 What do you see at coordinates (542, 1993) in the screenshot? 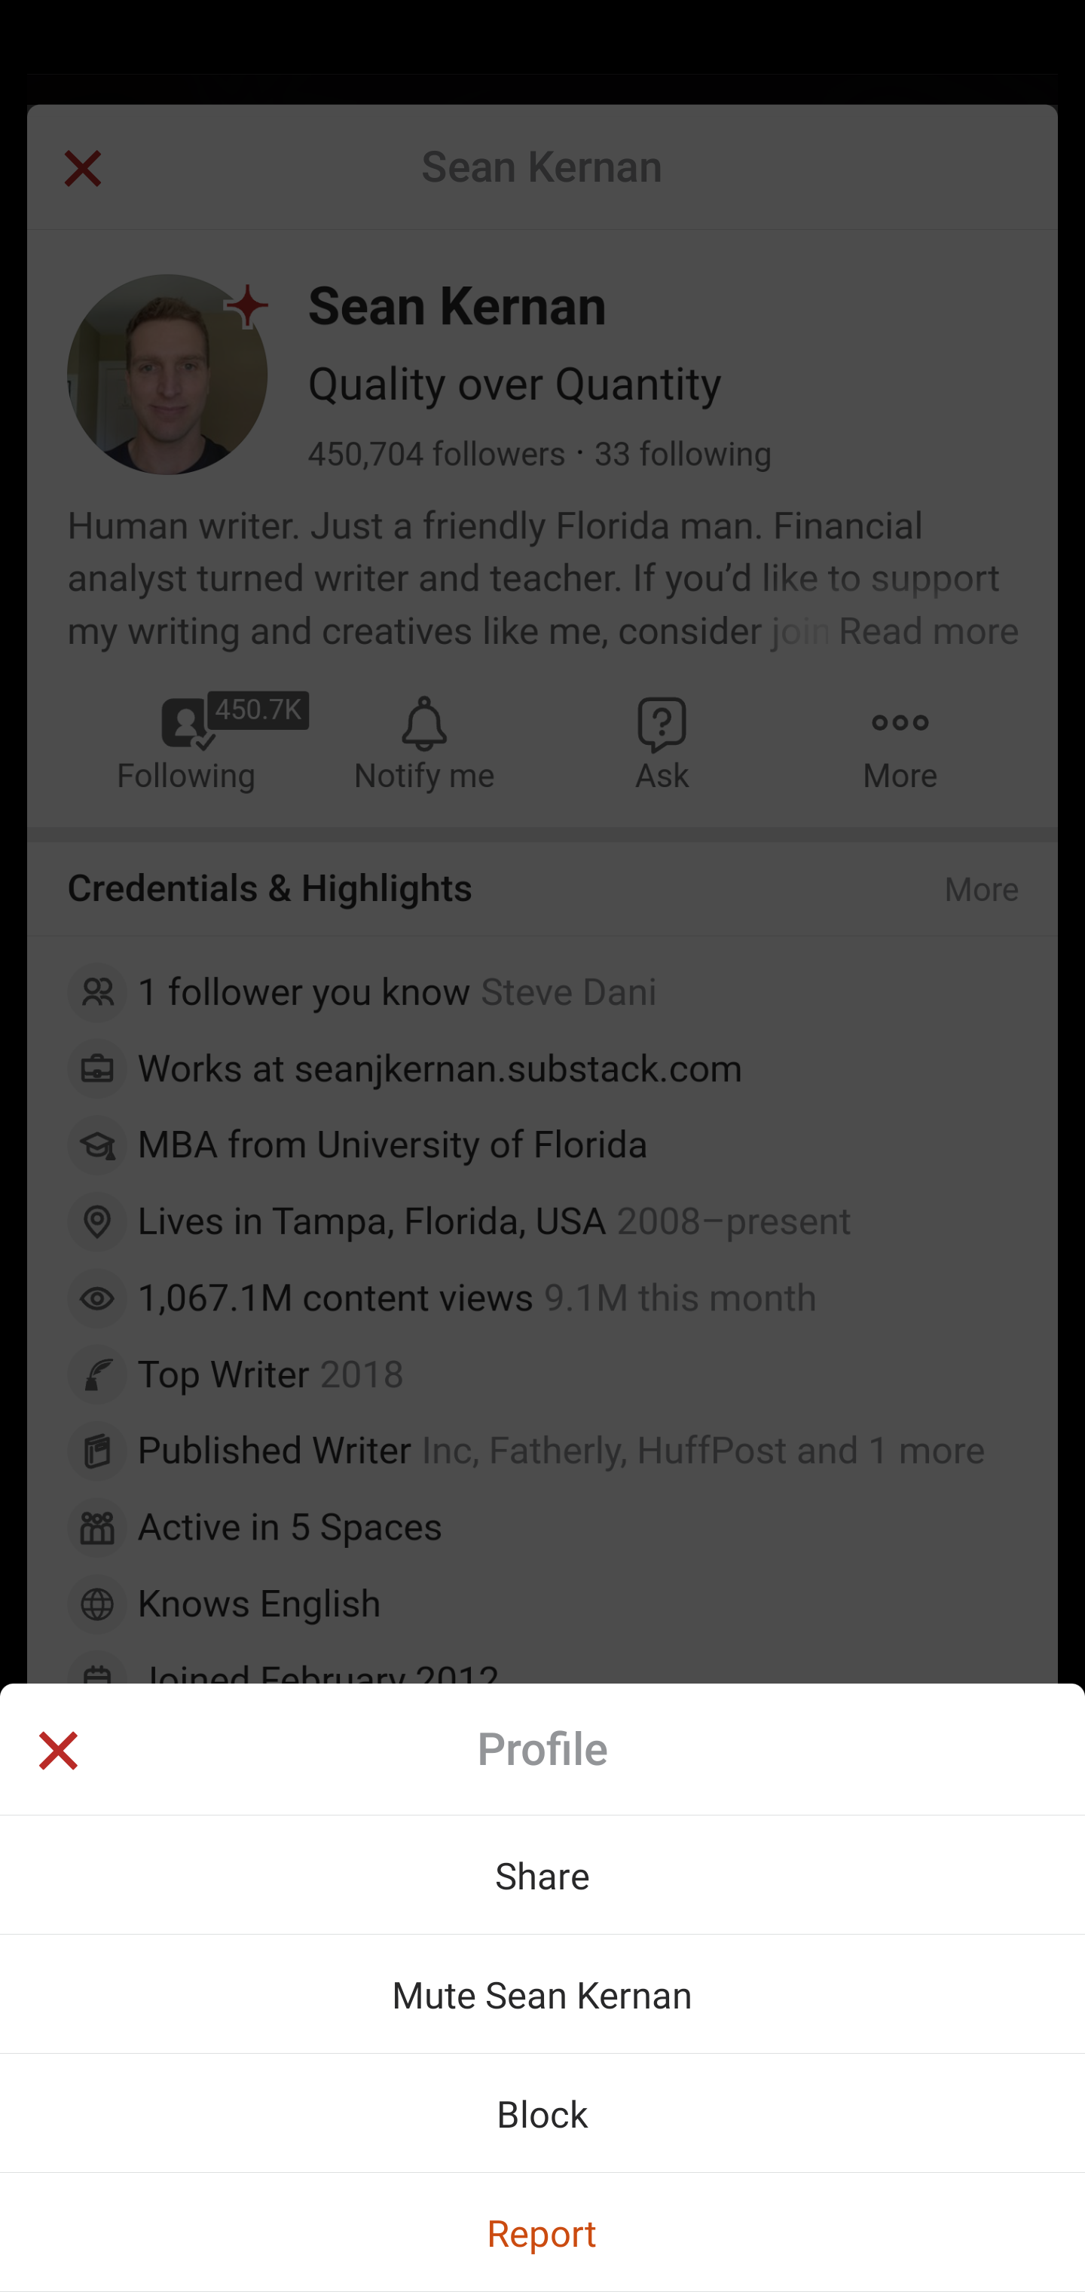
I see `Mute Sean Kernan` at bounding box center [542, 1993].